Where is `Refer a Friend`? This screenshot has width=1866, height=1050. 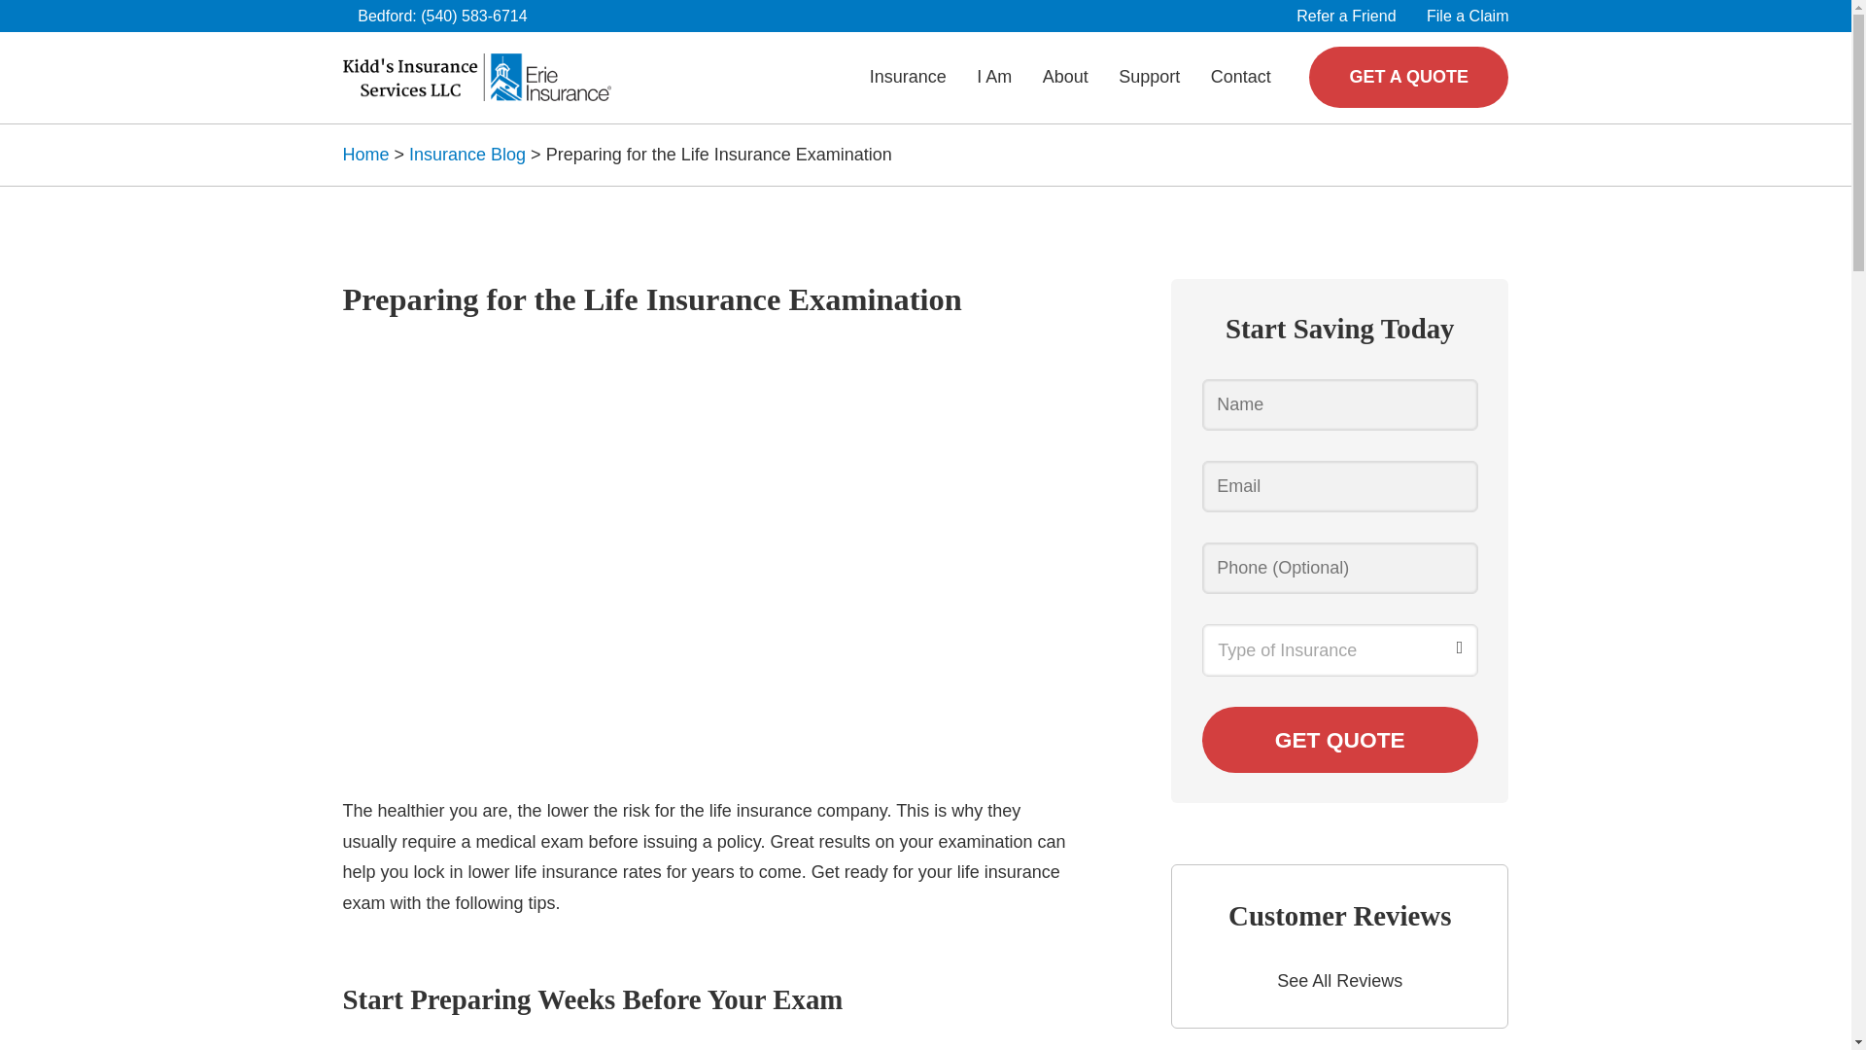
Refer a Friend is located at coordinates (1346, 16).